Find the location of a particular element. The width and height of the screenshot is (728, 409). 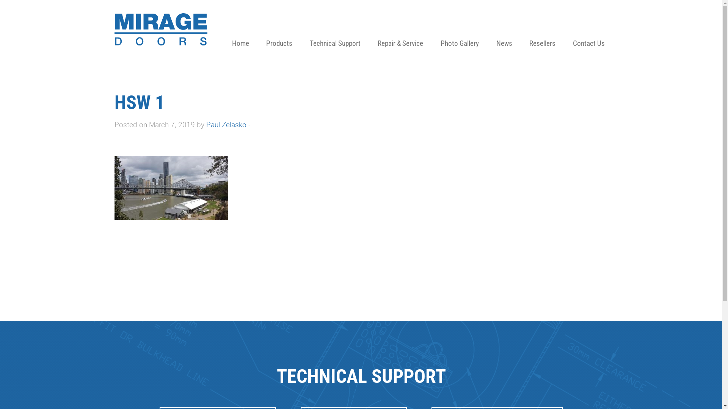

Resellers is located at coordinates (542, 31).